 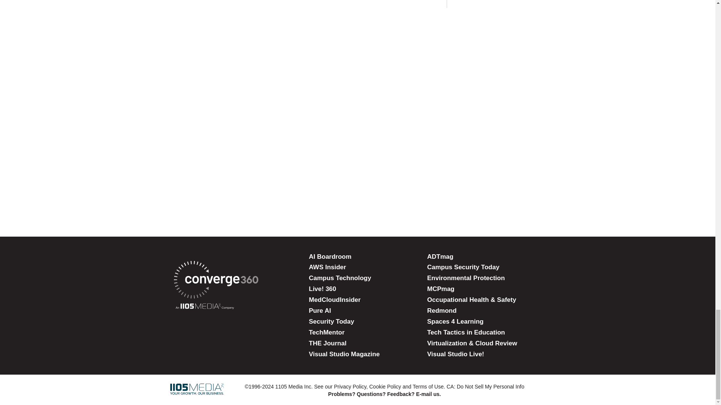 What do you see at coordinates (357, 191) in the screenshot?
I see `3rd party ad content` at bounding box center [357, 191].